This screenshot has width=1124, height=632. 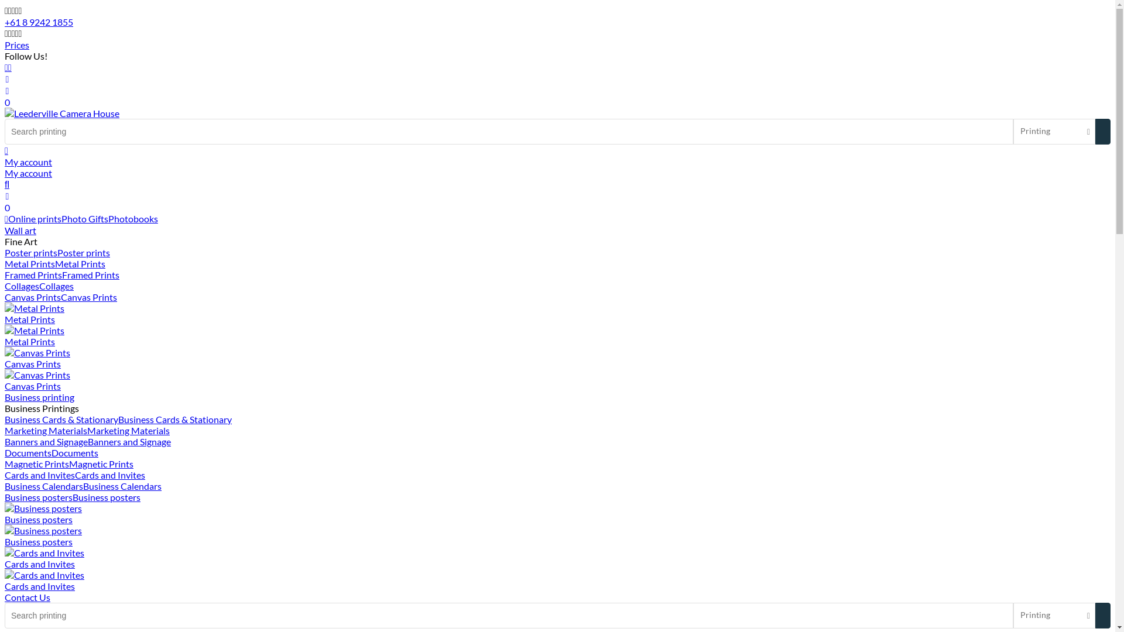 What do you see at coordinates (122, 486) in the screenshot?
I see `Business Calendars` at bounding box center [122, 486].